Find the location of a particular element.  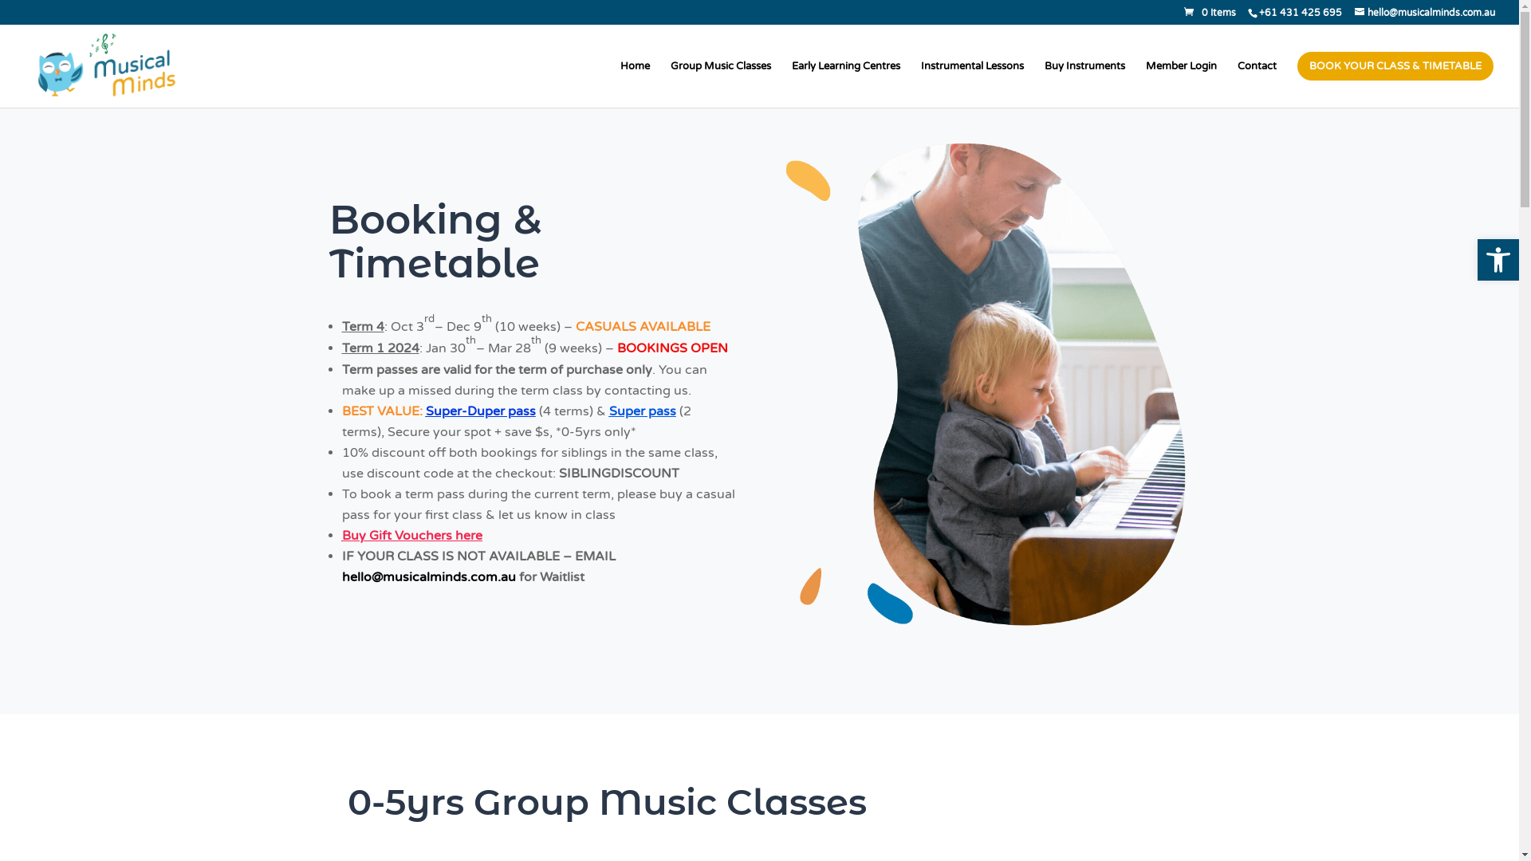

Member Login is located at coordinates (1182, 85).